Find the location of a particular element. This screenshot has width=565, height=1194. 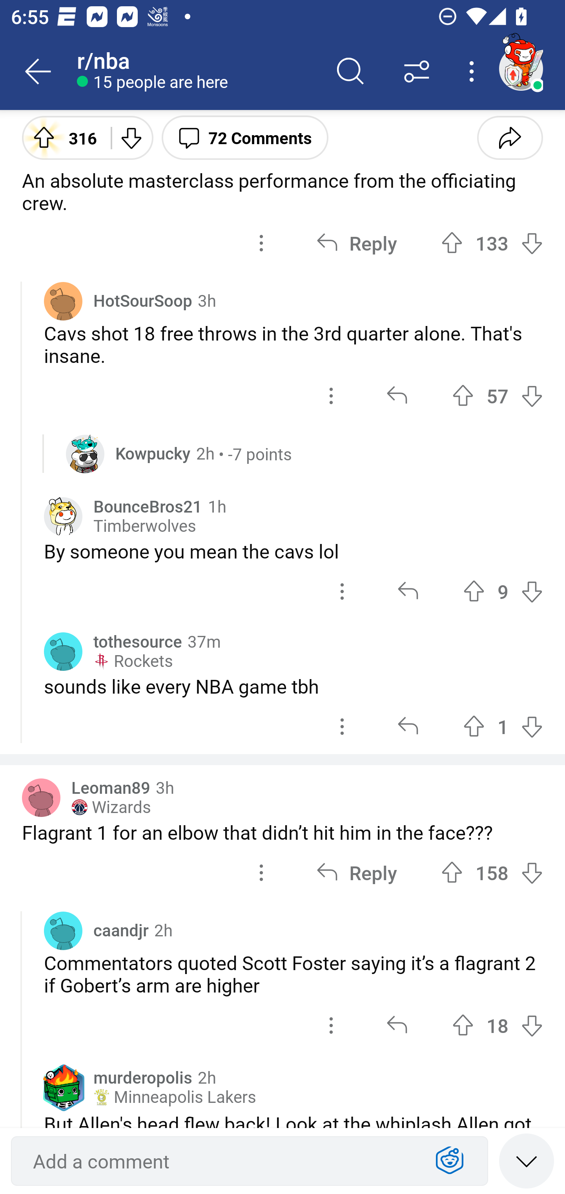

options is located at coordinates (342, 727).